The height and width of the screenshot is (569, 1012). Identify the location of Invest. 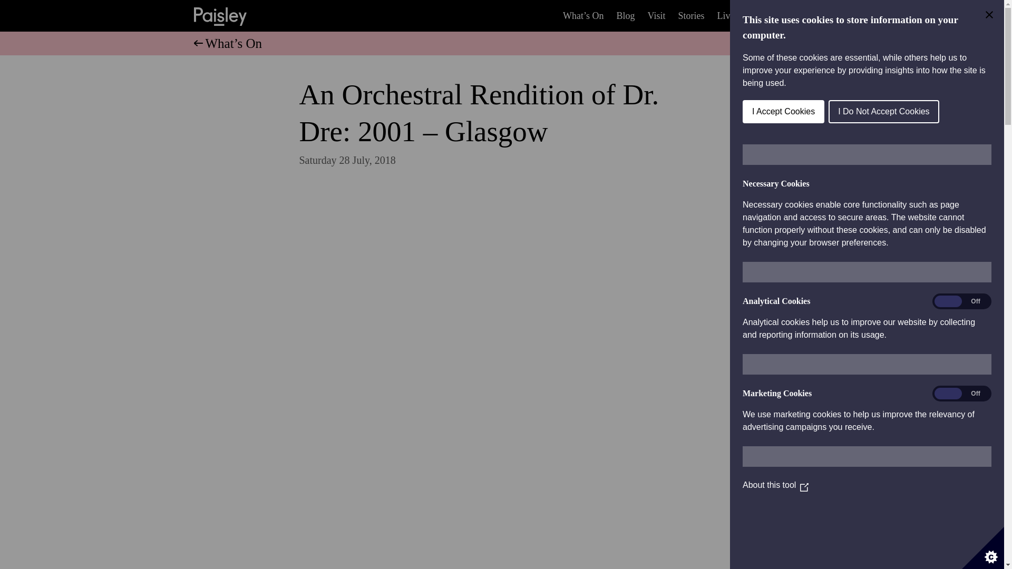
(759, 16).